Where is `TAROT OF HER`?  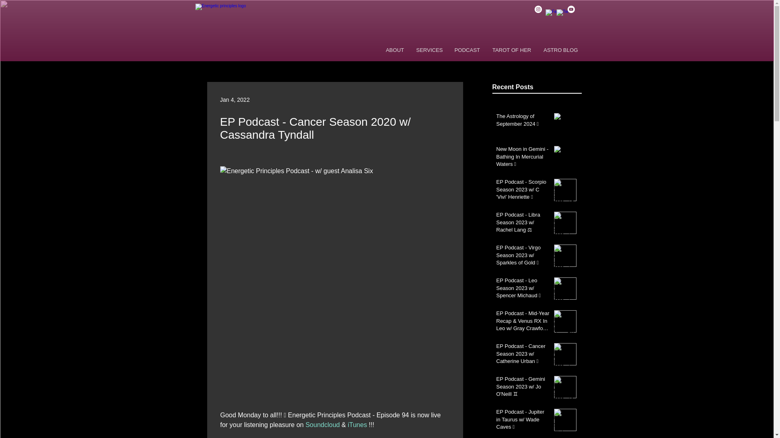 TAROT OF HER is located at coordinates (511, 50).